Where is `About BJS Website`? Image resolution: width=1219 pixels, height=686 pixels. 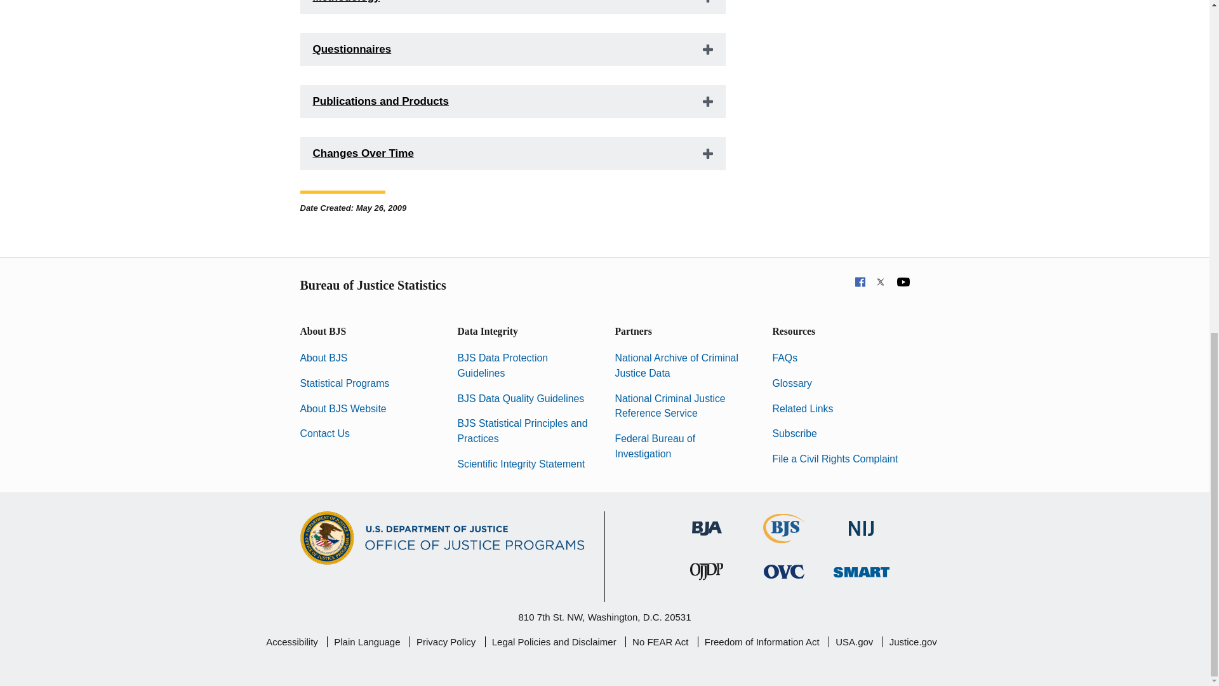
About BJS Website is located at coordinates (343, 409).